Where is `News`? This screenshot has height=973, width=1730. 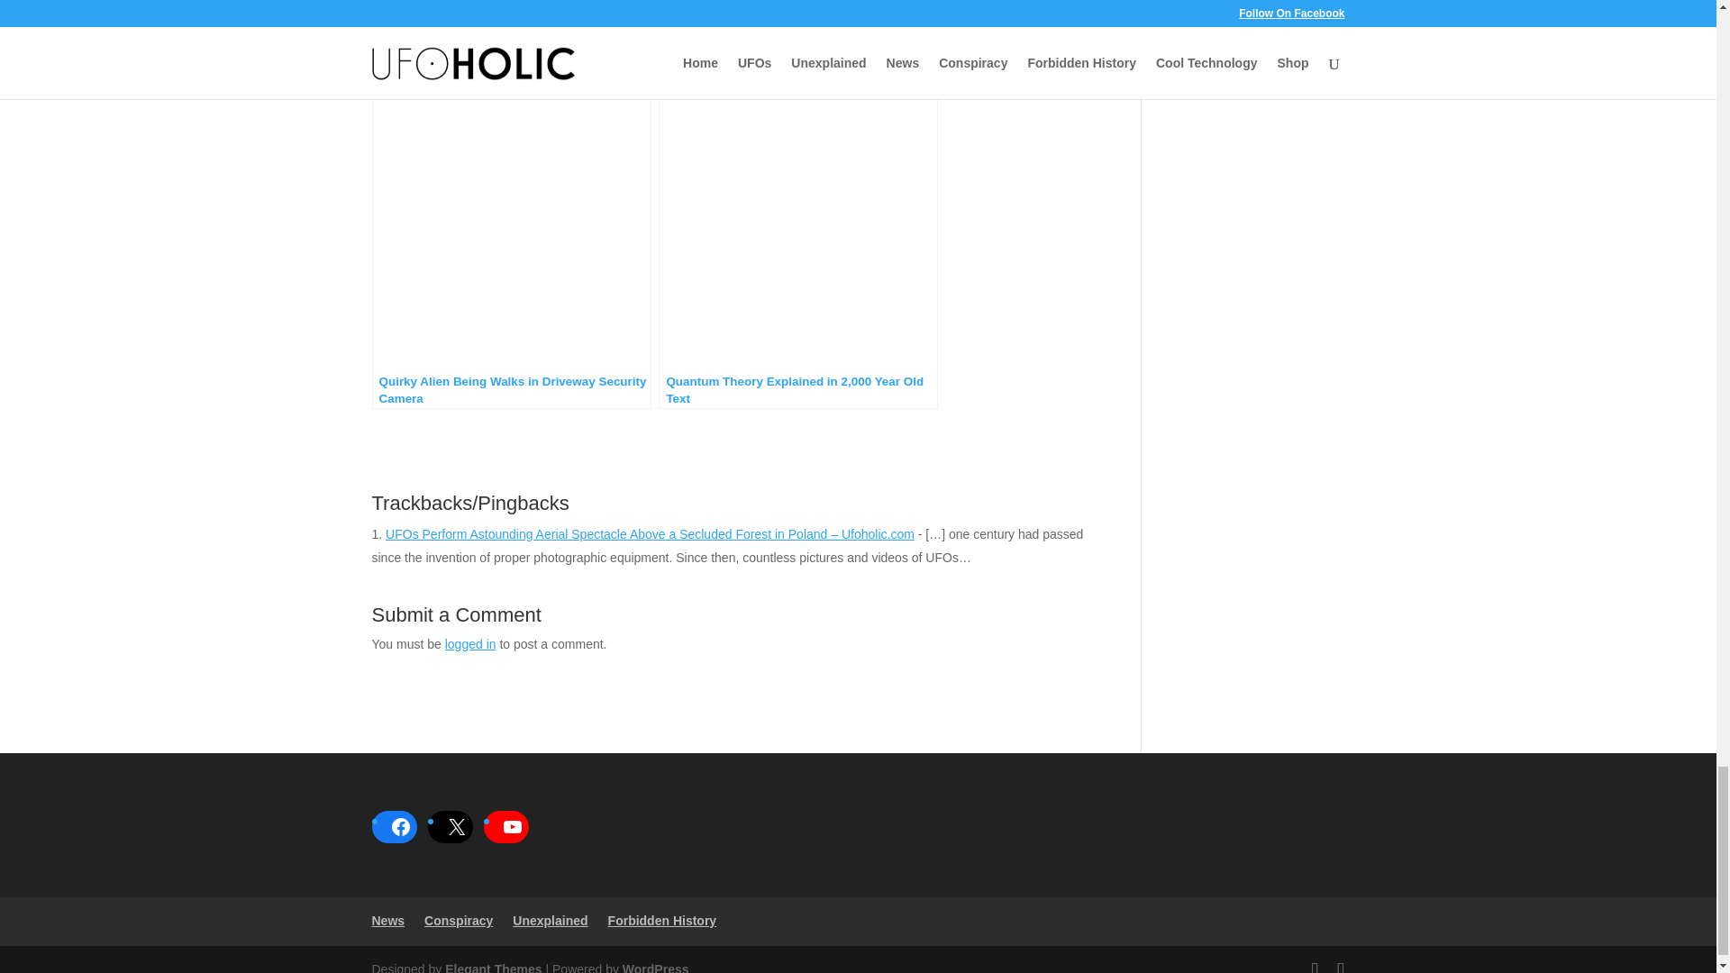 News is located at coordinates (387, 921).